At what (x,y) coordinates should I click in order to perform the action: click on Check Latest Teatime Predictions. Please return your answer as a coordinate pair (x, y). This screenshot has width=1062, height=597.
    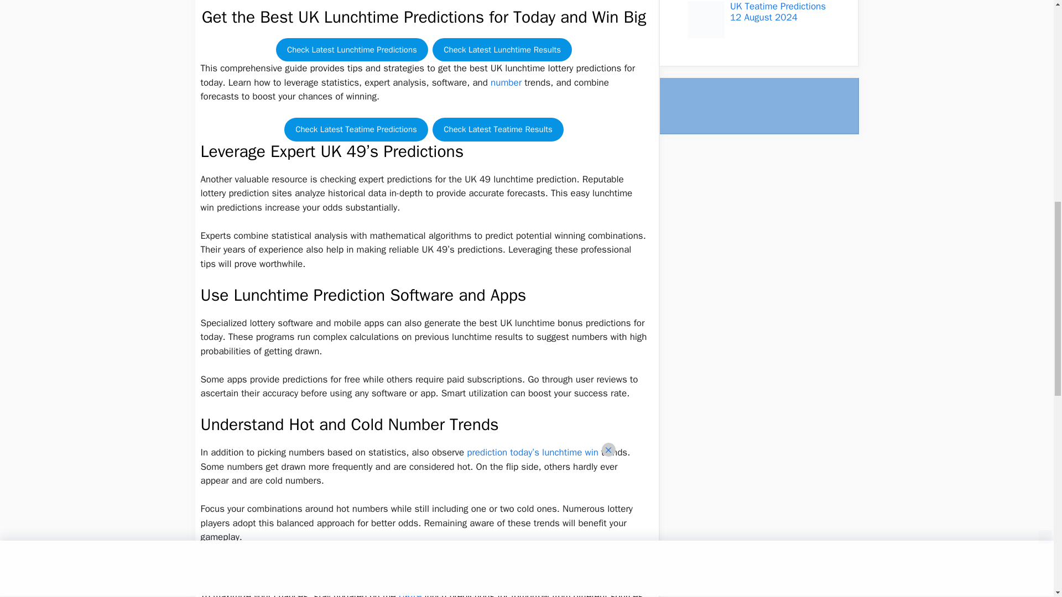
    Looking at the image, I should click on (356, 129).